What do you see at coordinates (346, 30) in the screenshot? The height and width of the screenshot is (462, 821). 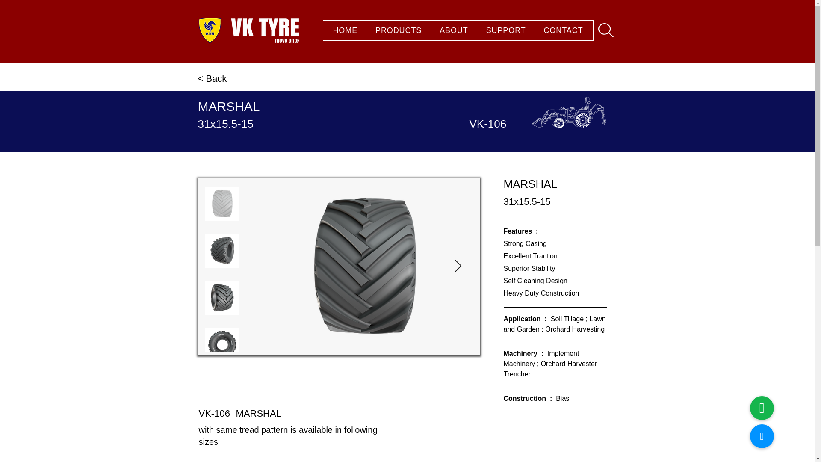 I see `CONTACT` at bounding box center [346, 30].